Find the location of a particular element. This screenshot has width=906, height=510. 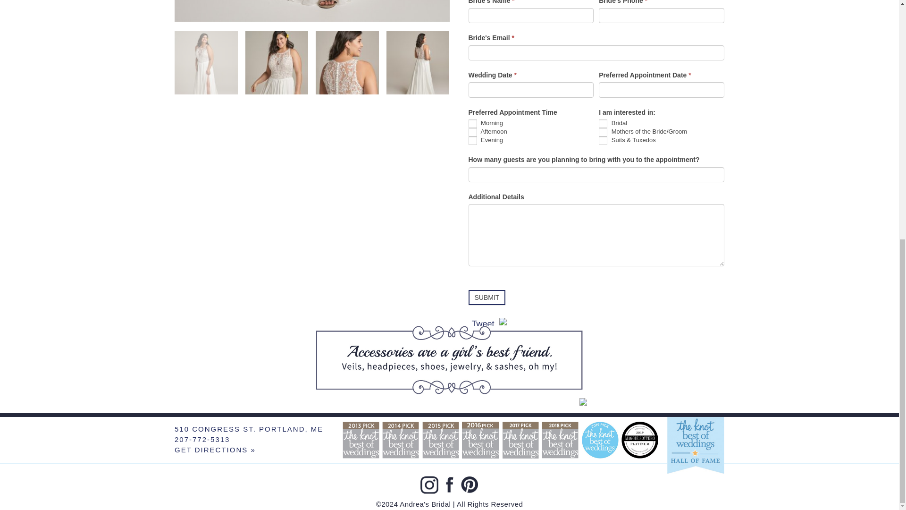

Afternoon is located at coordinates (472, 132).